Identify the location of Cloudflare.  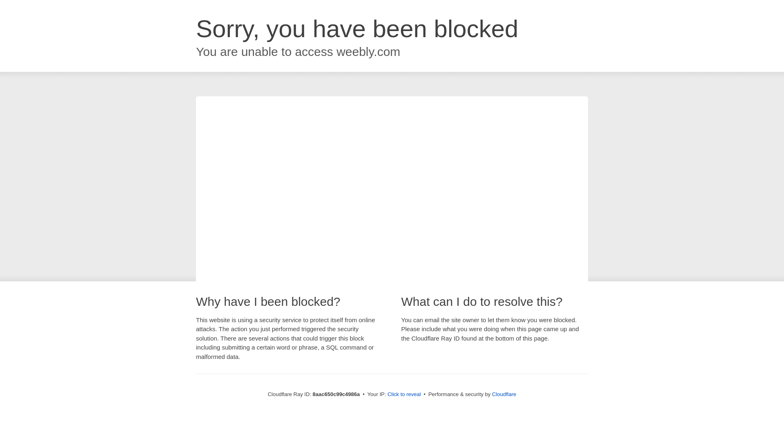
(504, 394).